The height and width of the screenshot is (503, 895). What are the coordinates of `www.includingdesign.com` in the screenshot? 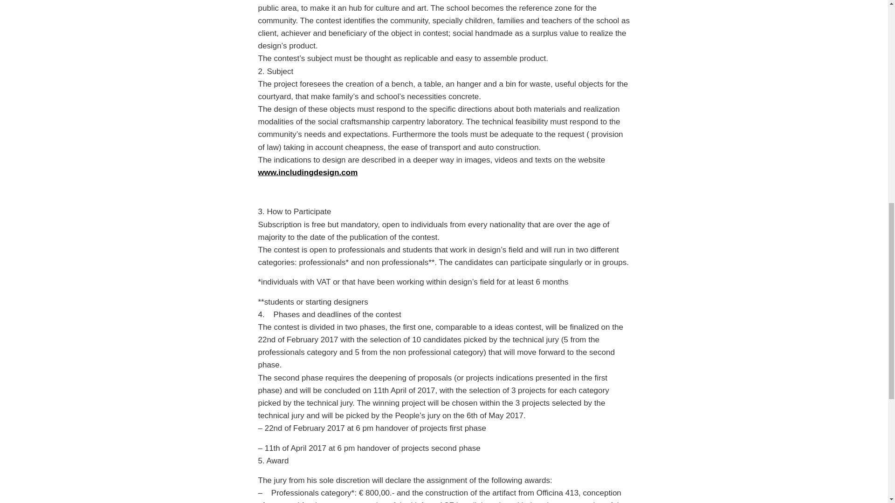 It's located at (308, 172).